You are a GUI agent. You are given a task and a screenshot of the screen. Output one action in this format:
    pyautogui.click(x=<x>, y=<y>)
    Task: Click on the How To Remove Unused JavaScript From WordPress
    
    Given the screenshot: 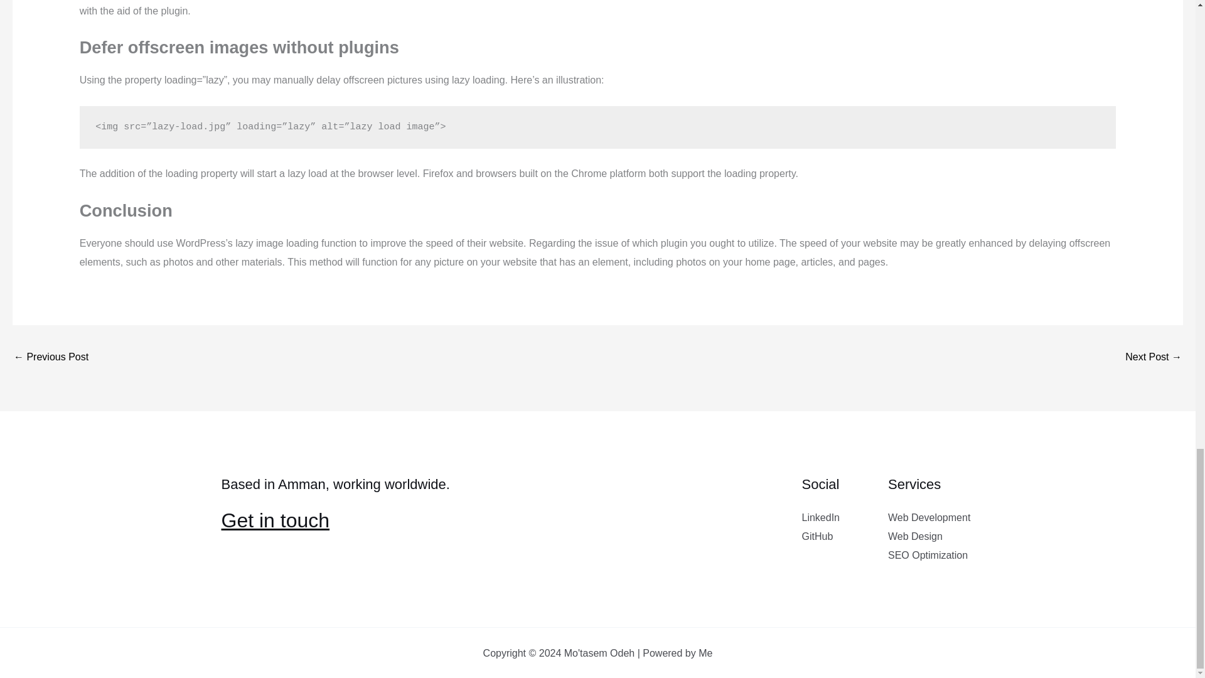 What is the action you would take?
    pyautogui.click(x=50, y=358)
    